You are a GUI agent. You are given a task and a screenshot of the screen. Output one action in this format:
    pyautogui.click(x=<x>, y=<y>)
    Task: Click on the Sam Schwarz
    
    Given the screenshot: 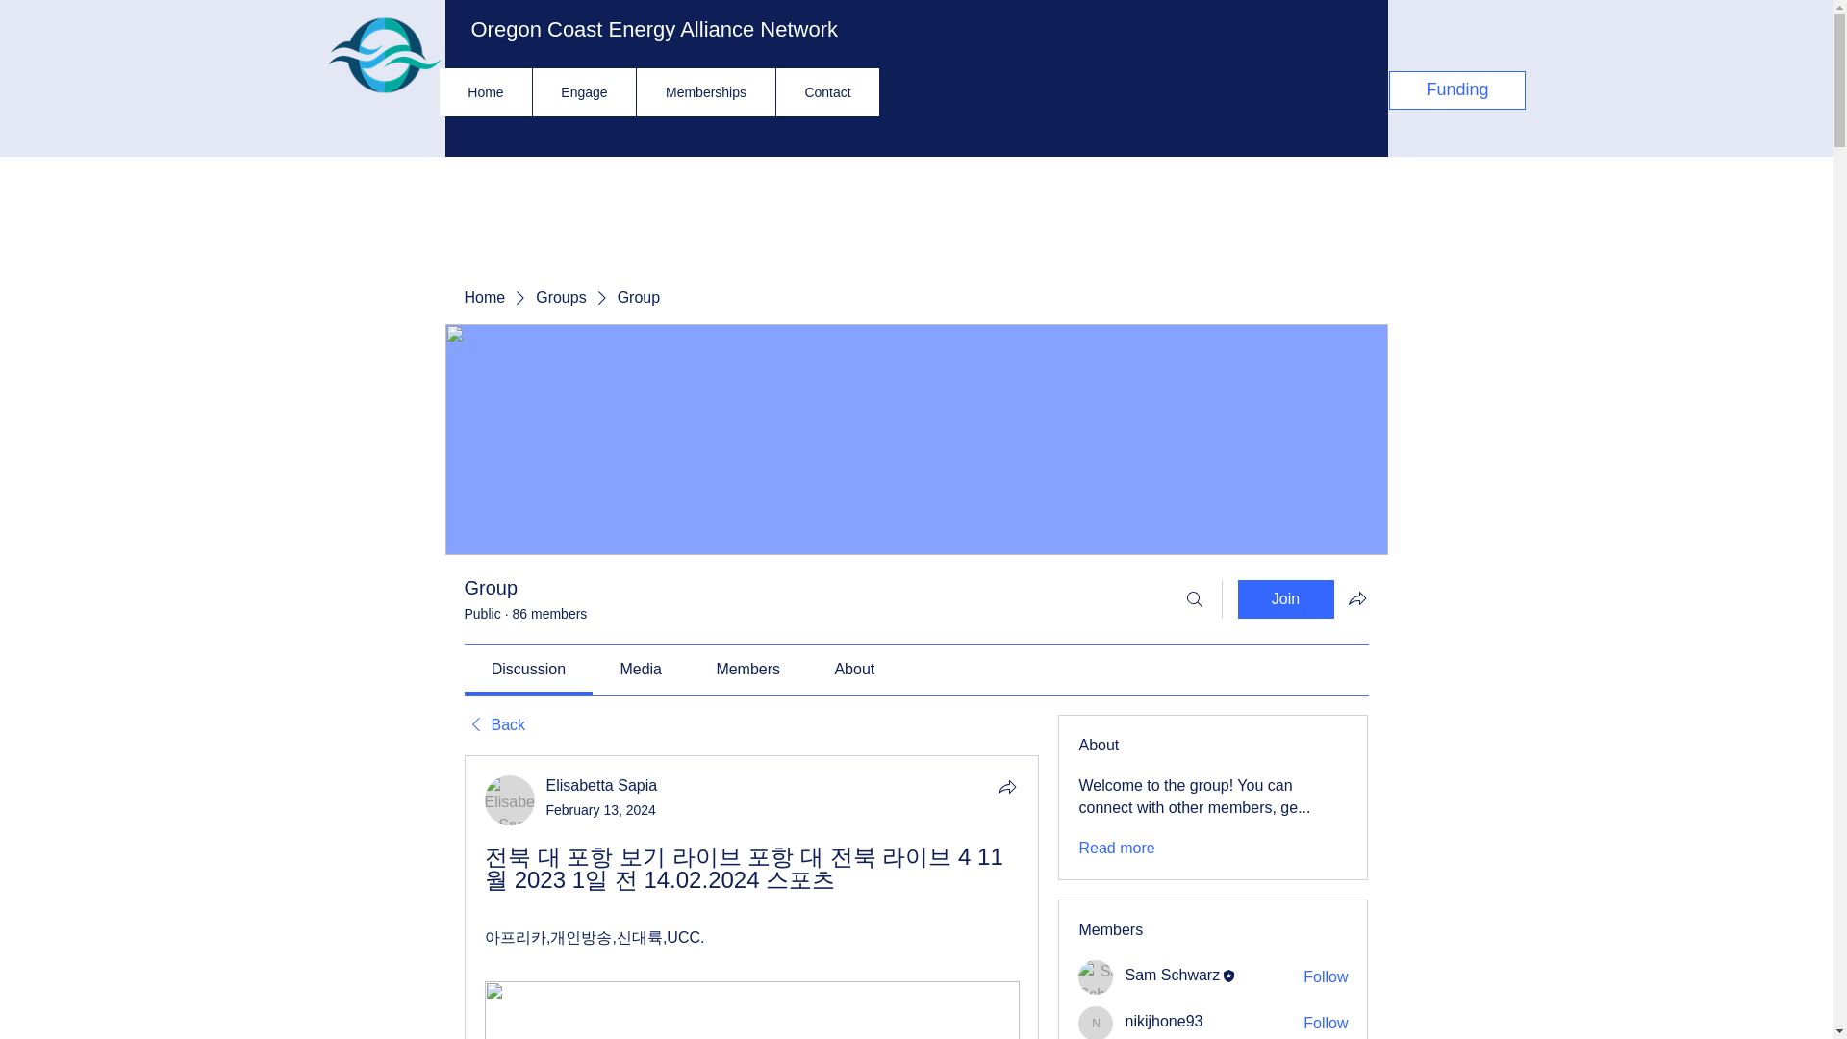 What is the action you would take?
    pyautogui.click(x=1172, y=975)
    